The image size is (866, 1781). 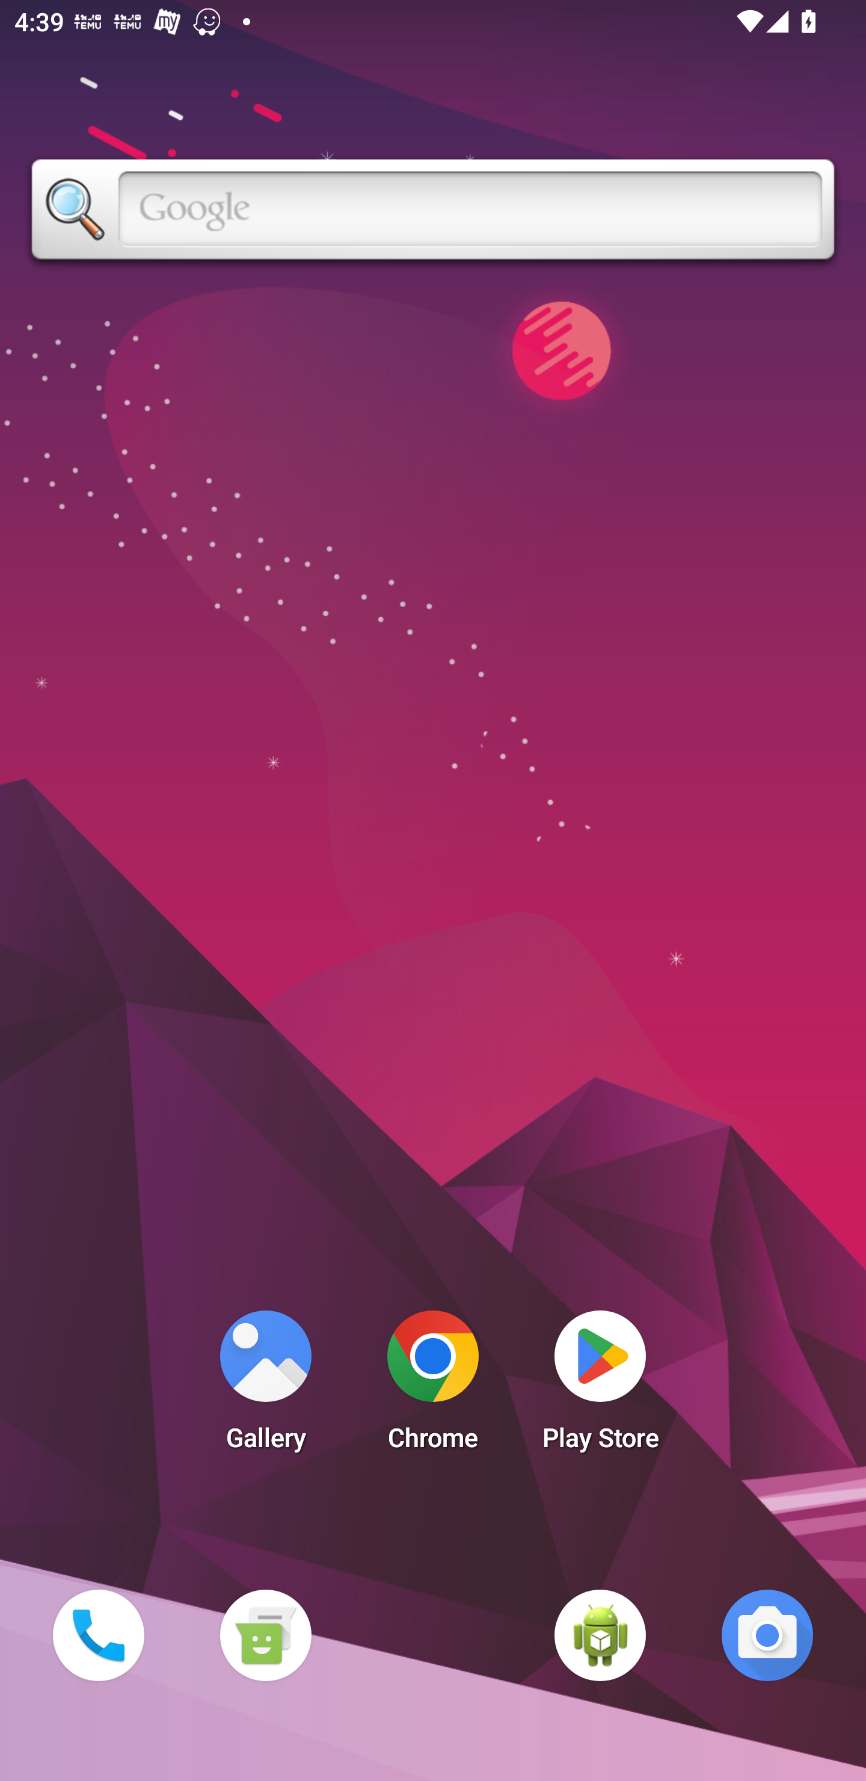 I want to click on Messaging, so click(x=265, y=1635).